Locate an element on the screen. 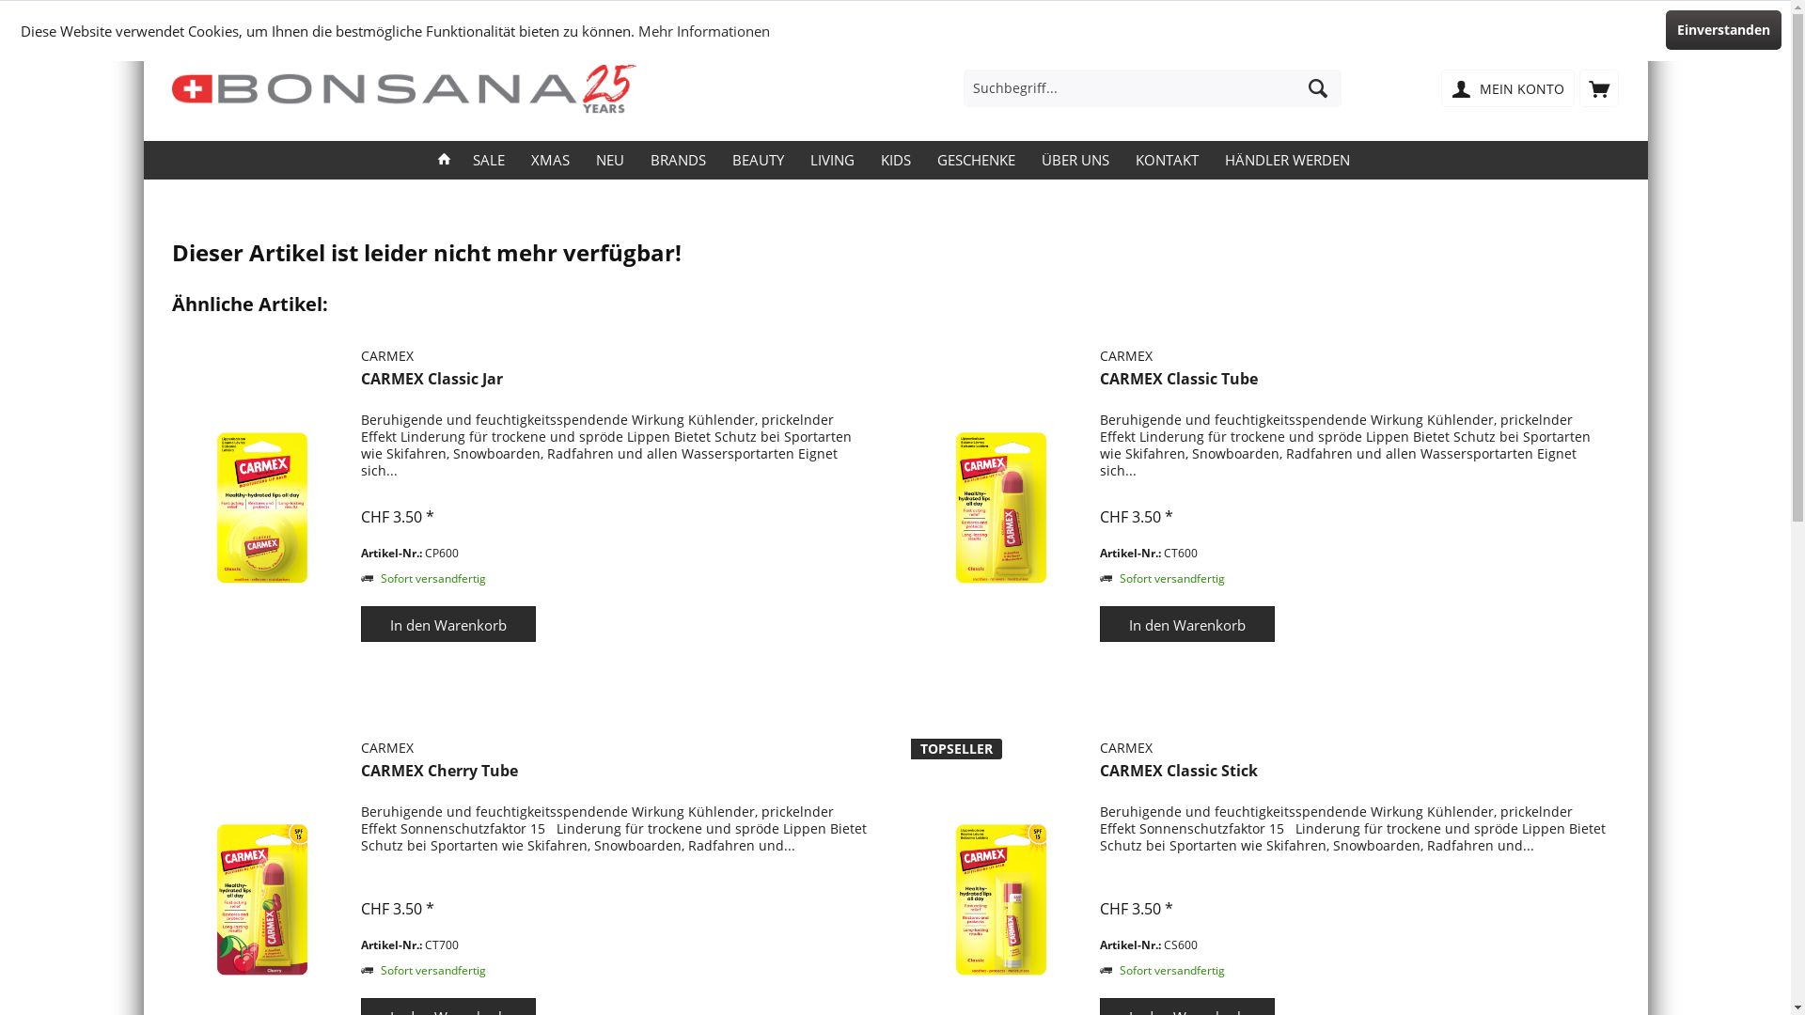  Warenkorb is located at coordinates (1599, 88).